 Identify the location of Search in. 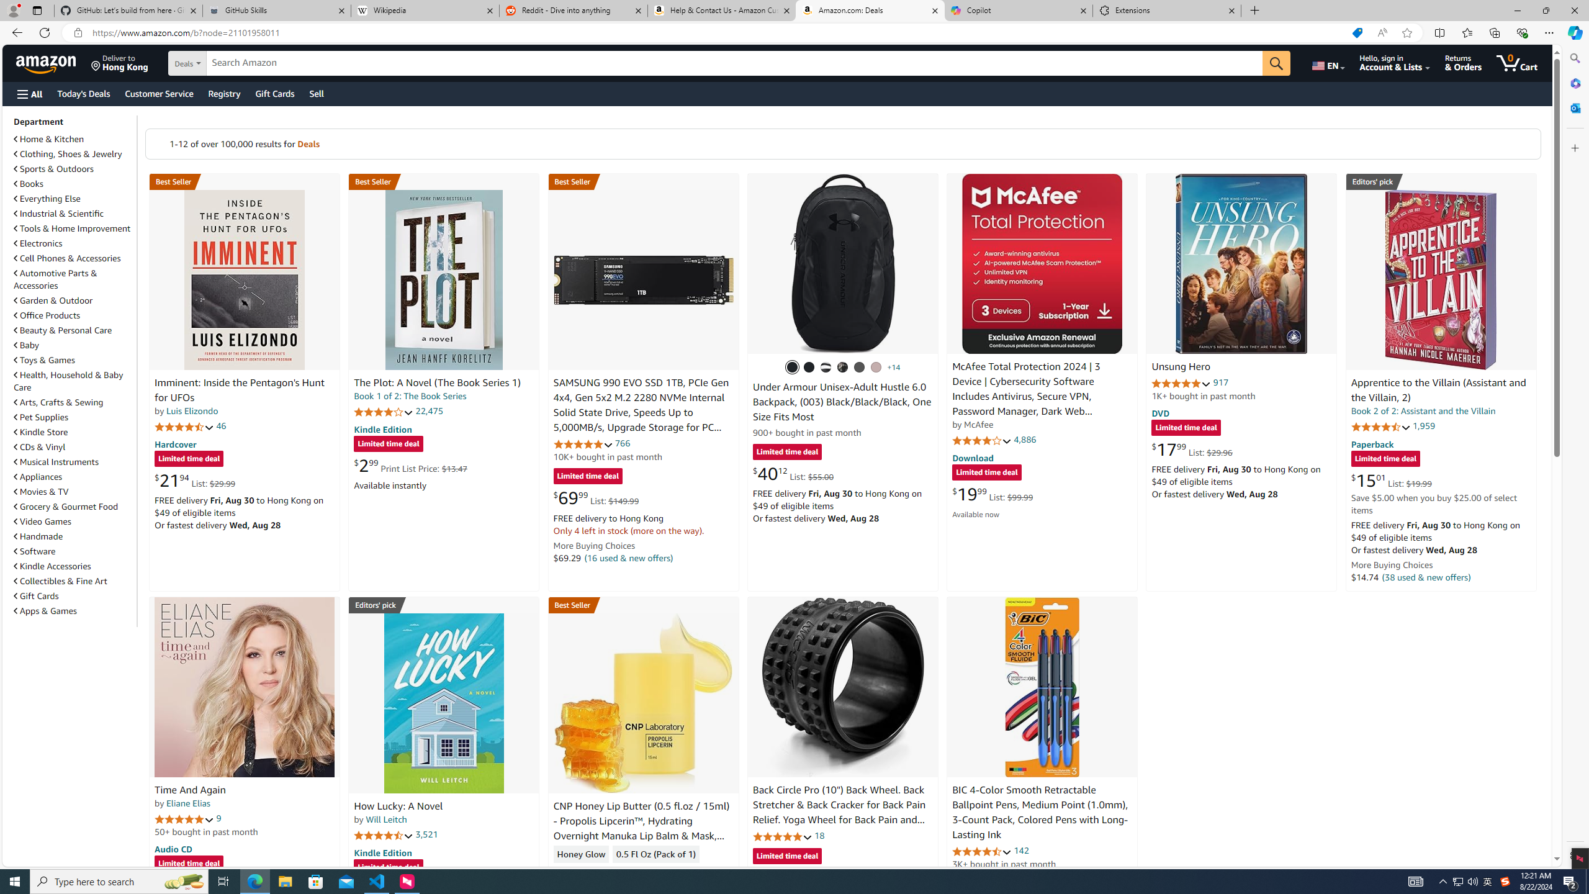
(230, 63).